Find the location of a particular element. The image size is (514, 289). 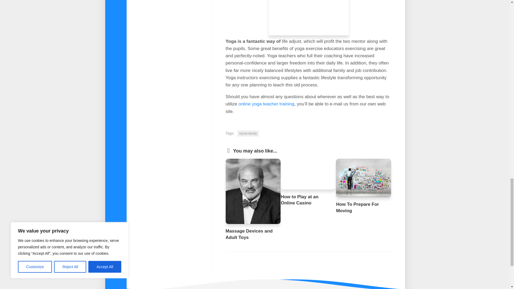

home-family is located at coordinates (248, 133).